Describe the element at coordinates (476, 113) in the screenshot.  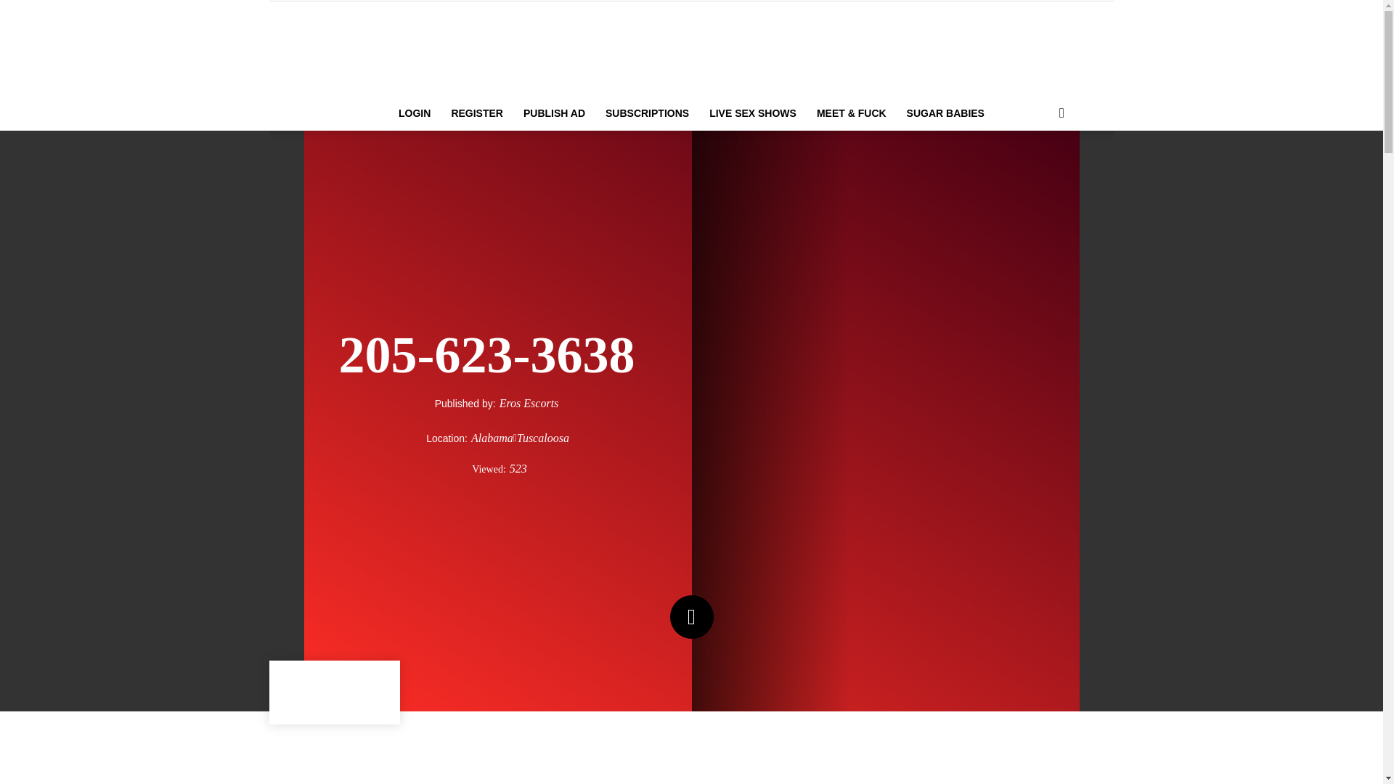
I see `REGISTER` at that location.